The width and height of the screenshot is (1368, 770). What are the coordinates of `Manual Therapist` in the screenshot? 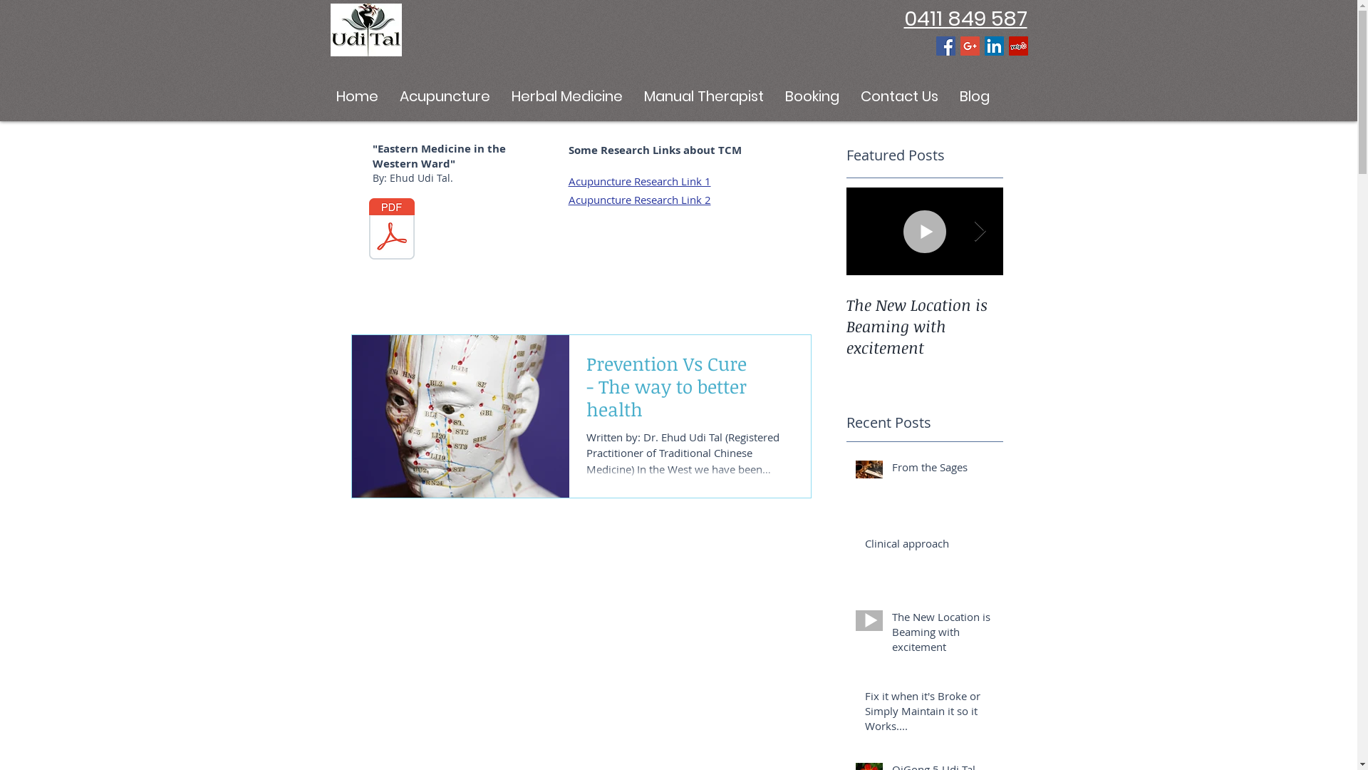 It's located at (703, 96).